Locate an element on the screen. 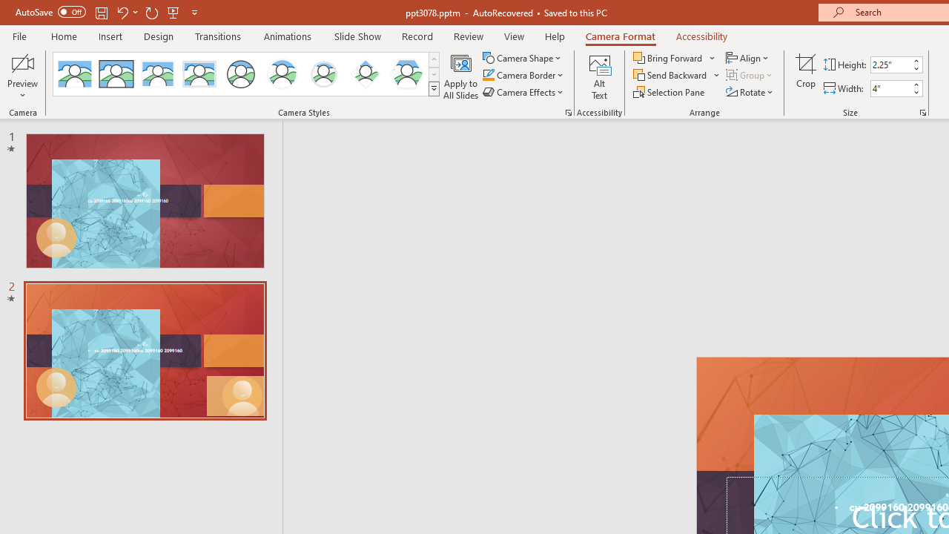 The image size is (949, 534). Size and Position... is located at coordinates (922, 113).